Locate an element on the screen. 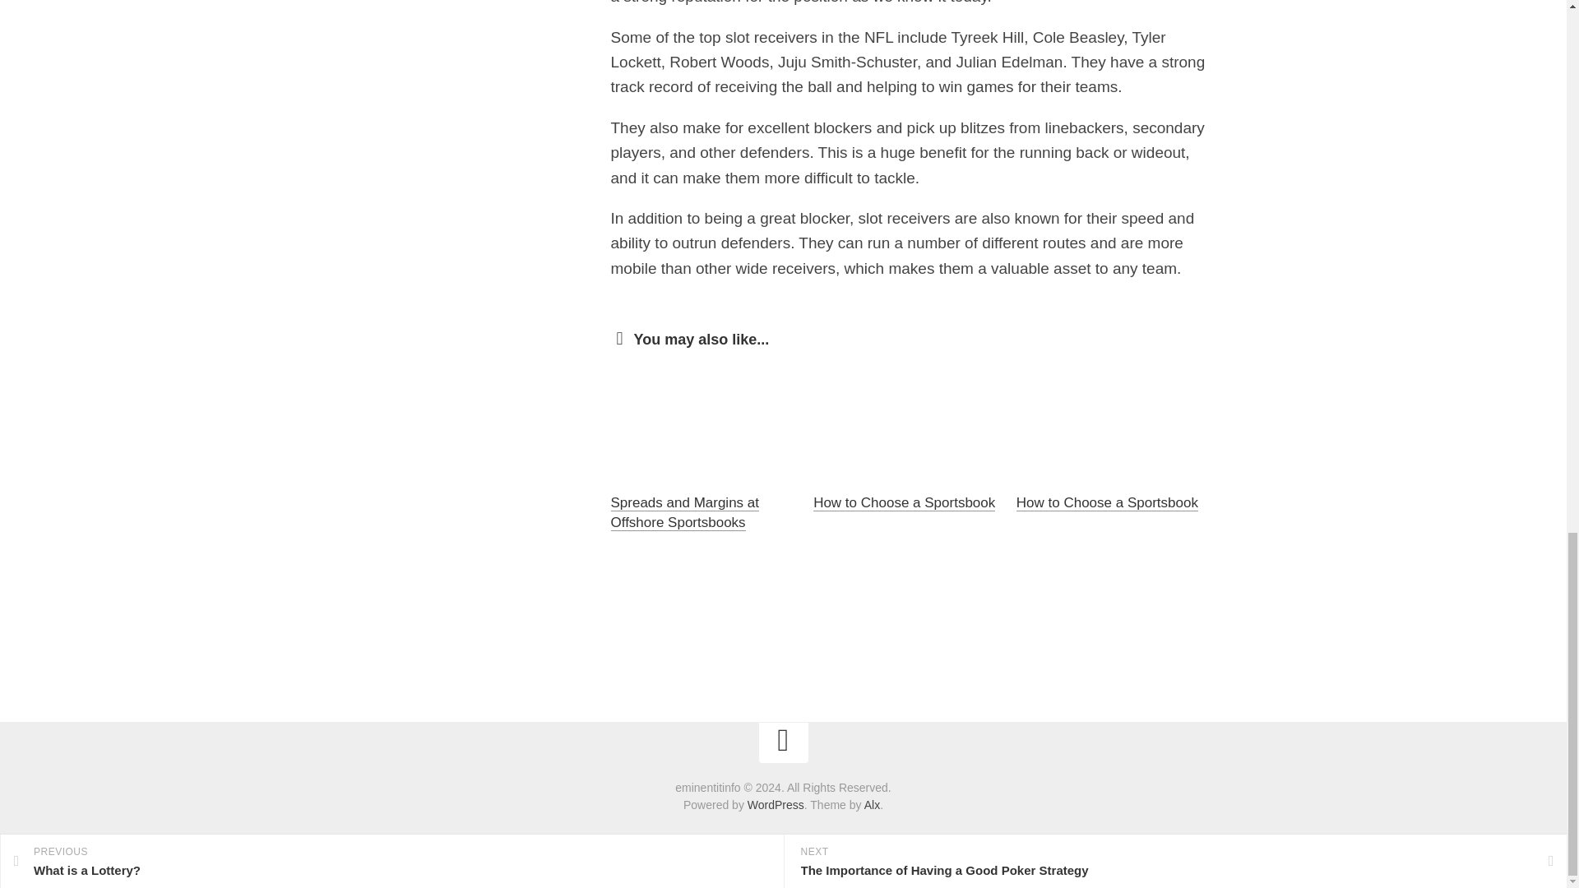  How to Choose a Sportsbook is located at coordinates (903, 502).